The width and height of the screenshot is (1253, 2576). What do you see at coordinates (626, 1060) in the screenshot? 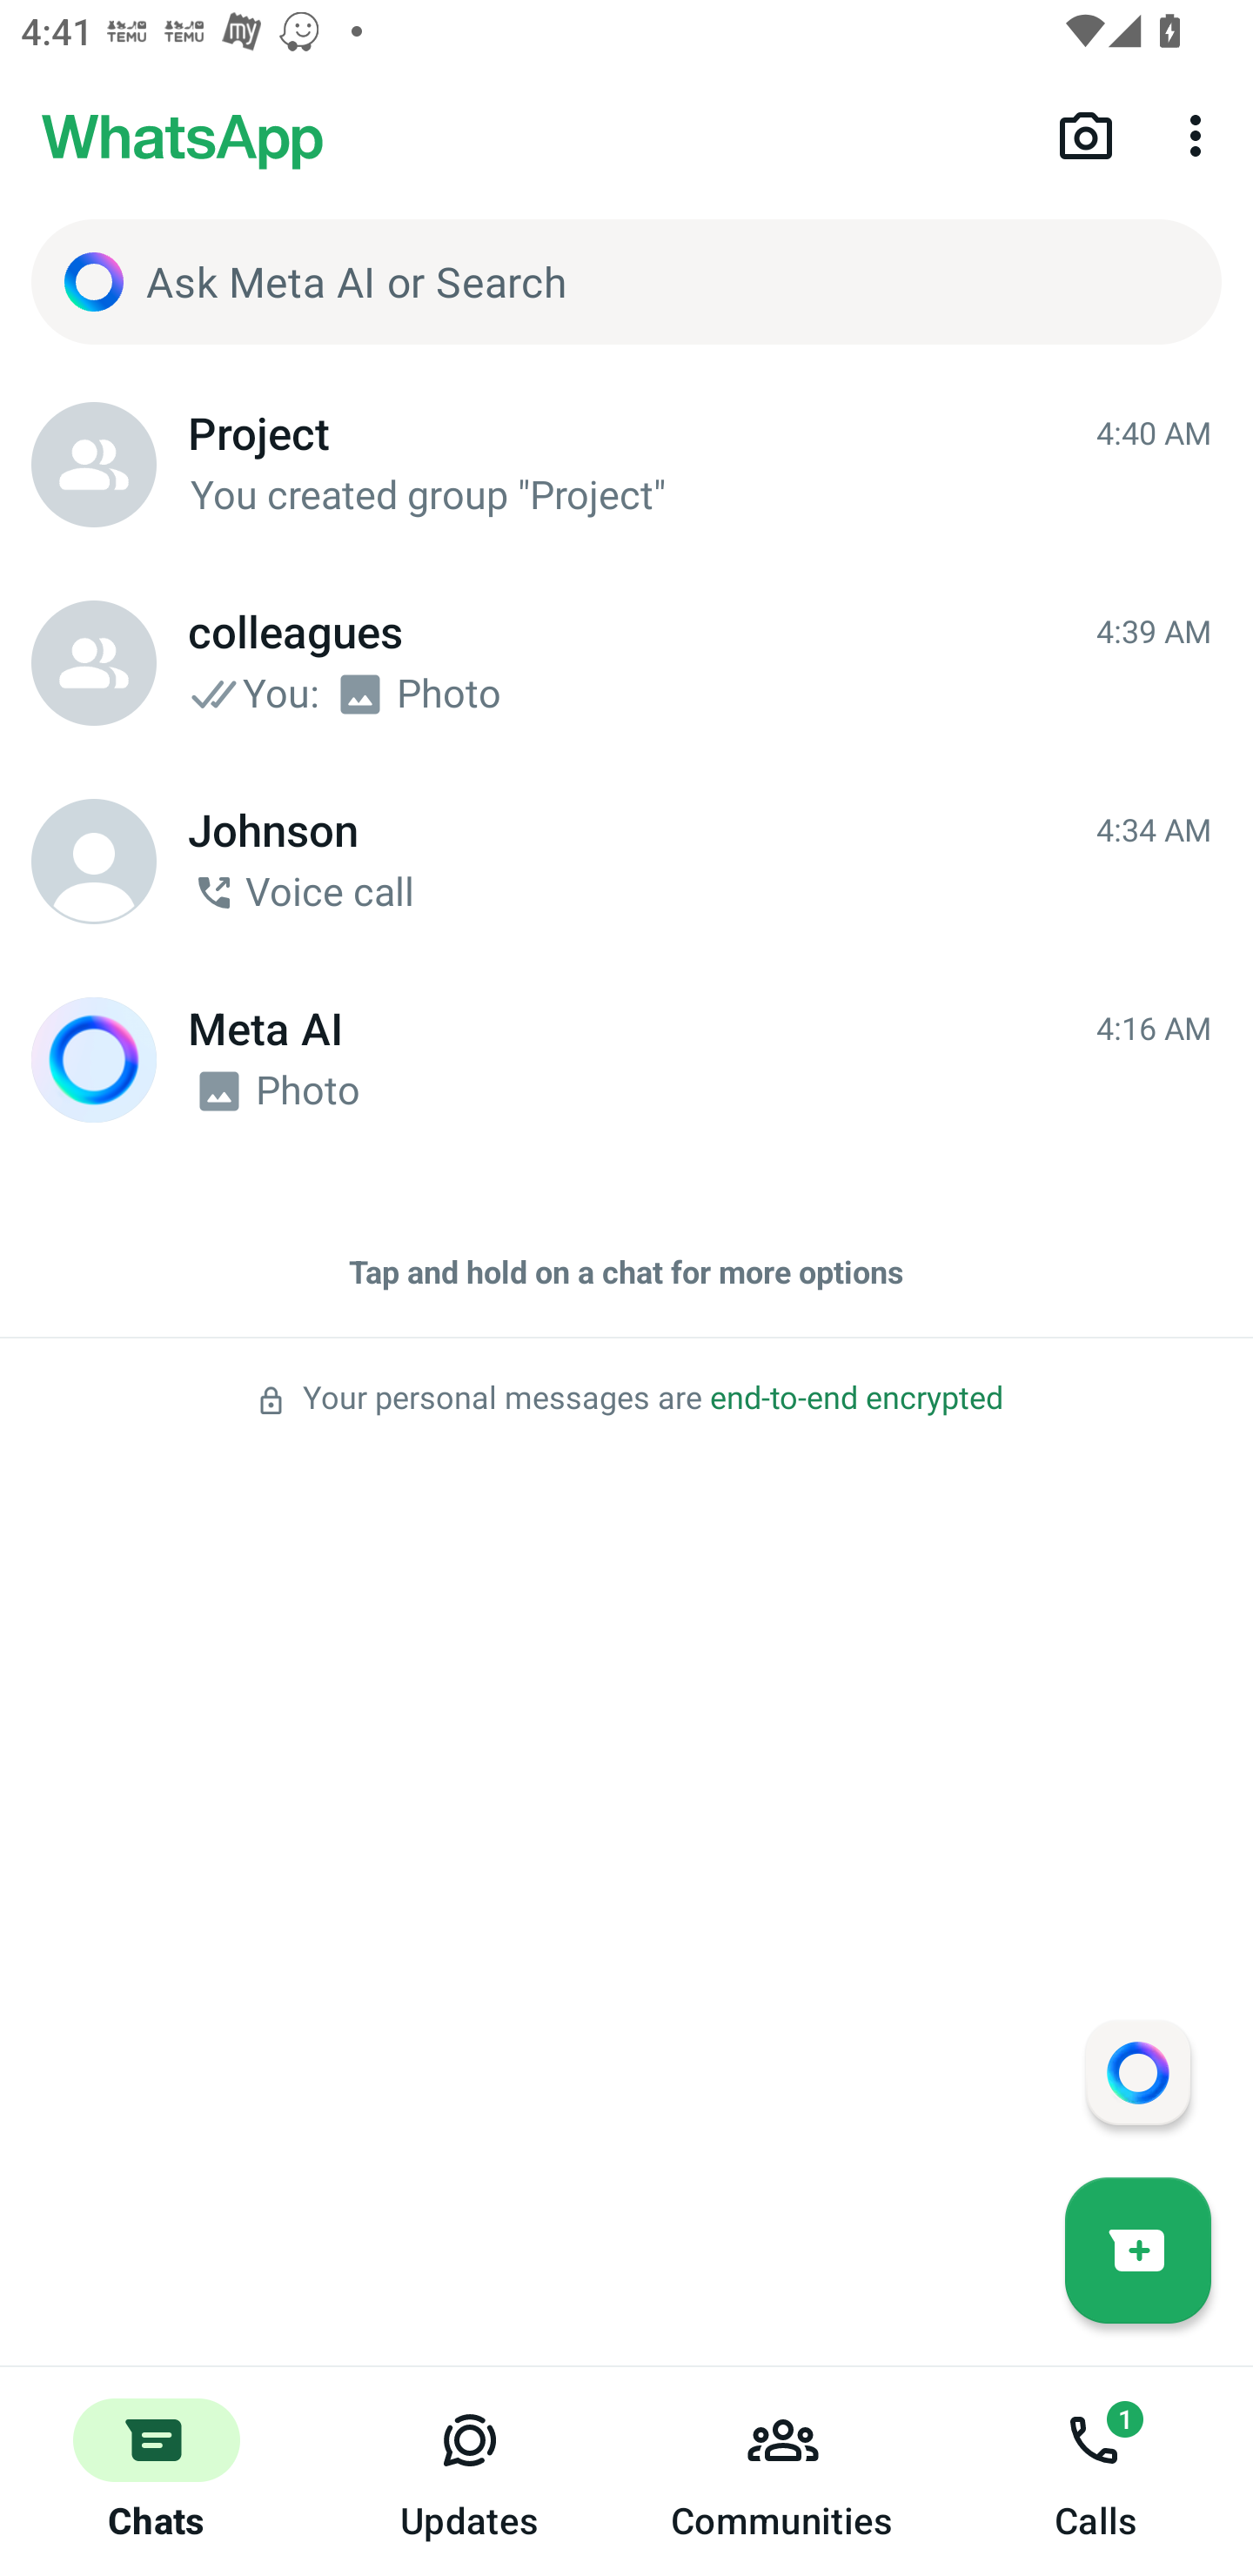
I see `Meta AI Meta AI 4:16 AM 4:16 AM Photo` at bounding box center [626, 1060].